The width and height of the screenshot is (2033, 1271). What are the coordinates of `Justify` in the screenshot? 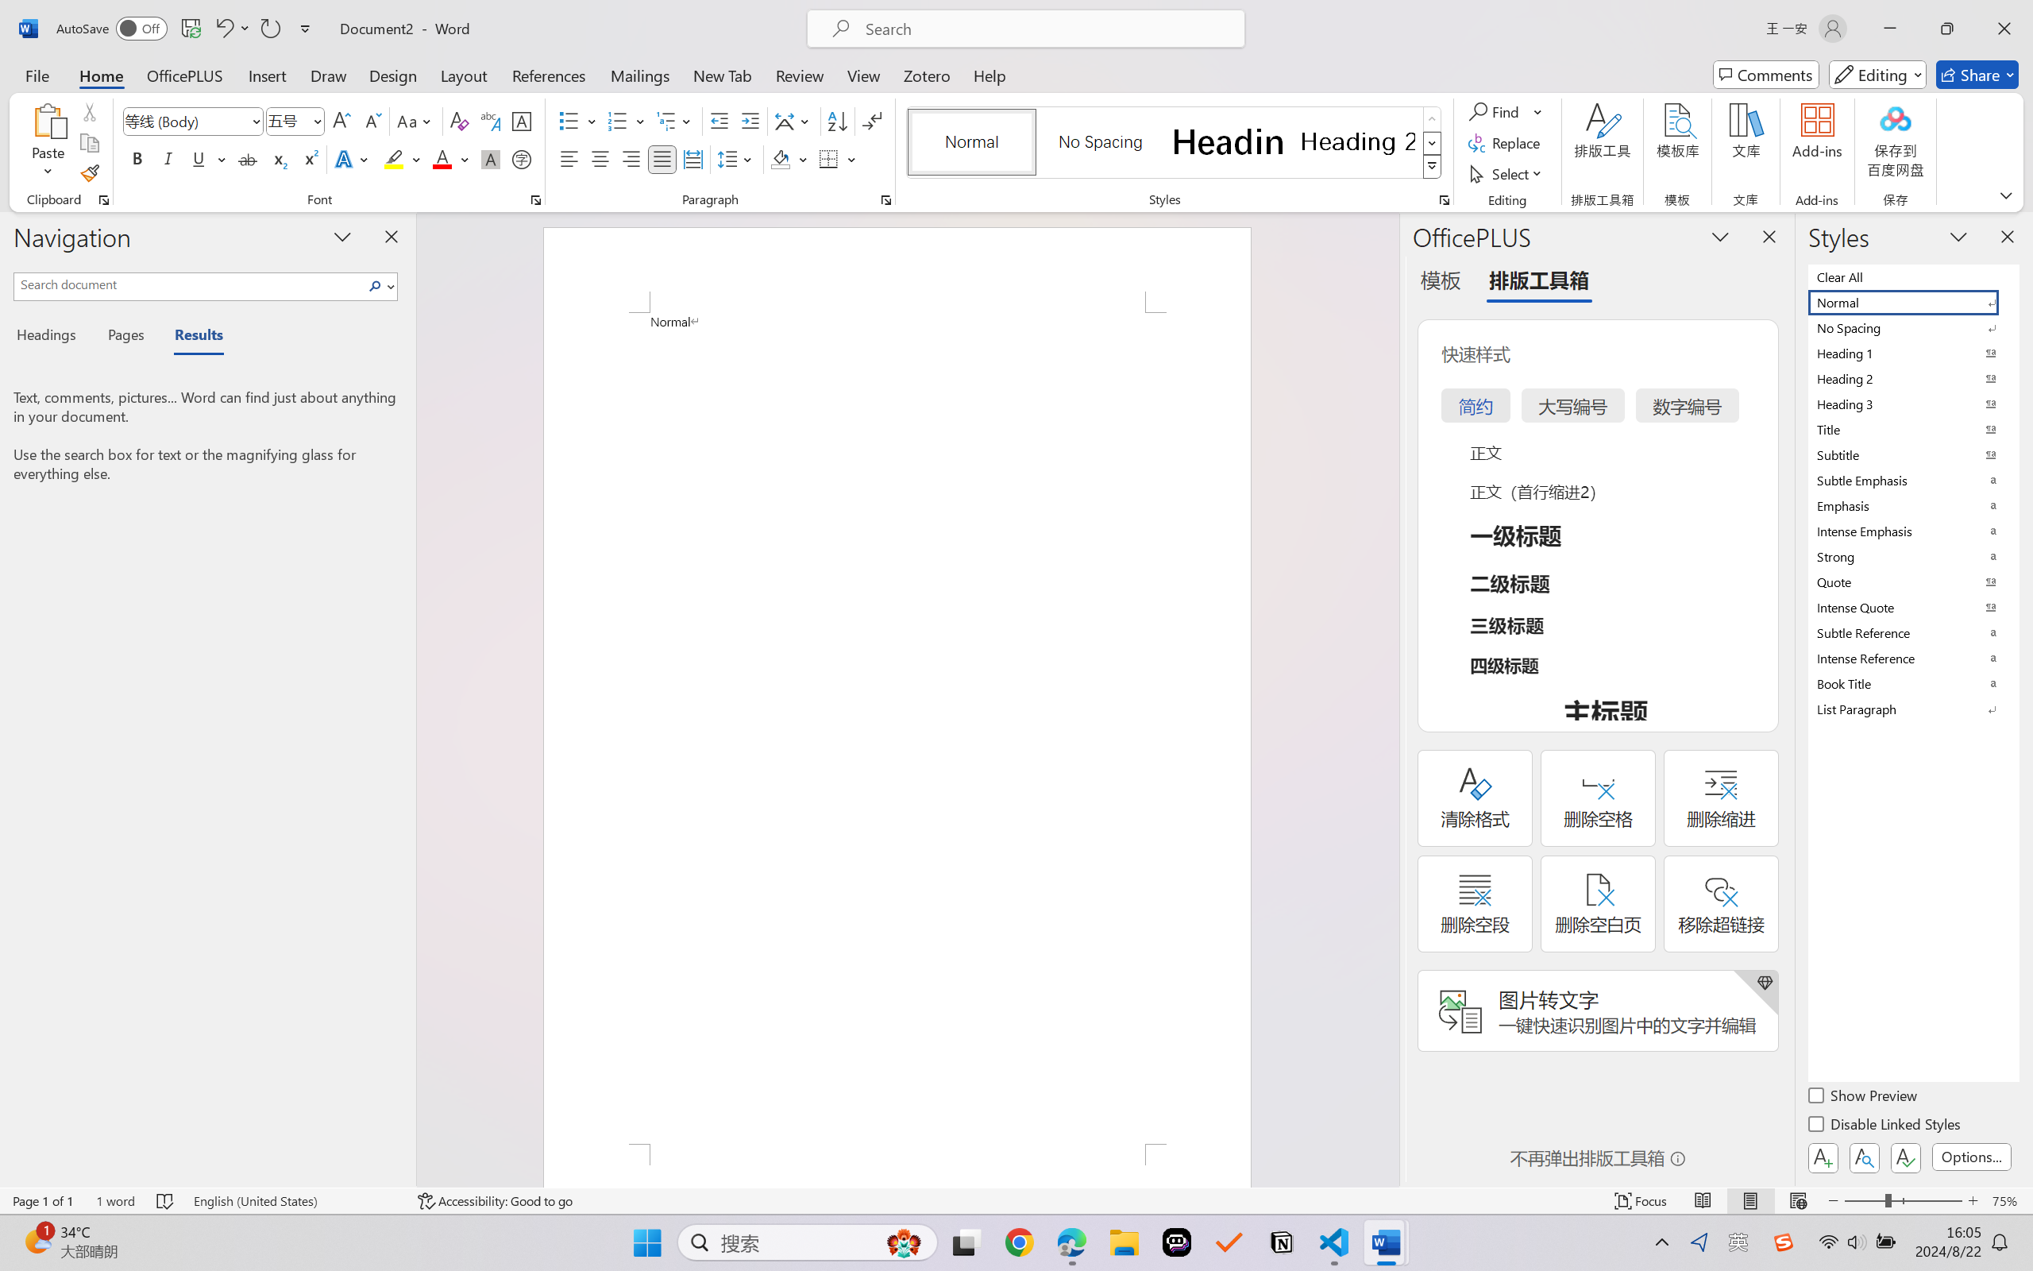 It's located at (662, 159).